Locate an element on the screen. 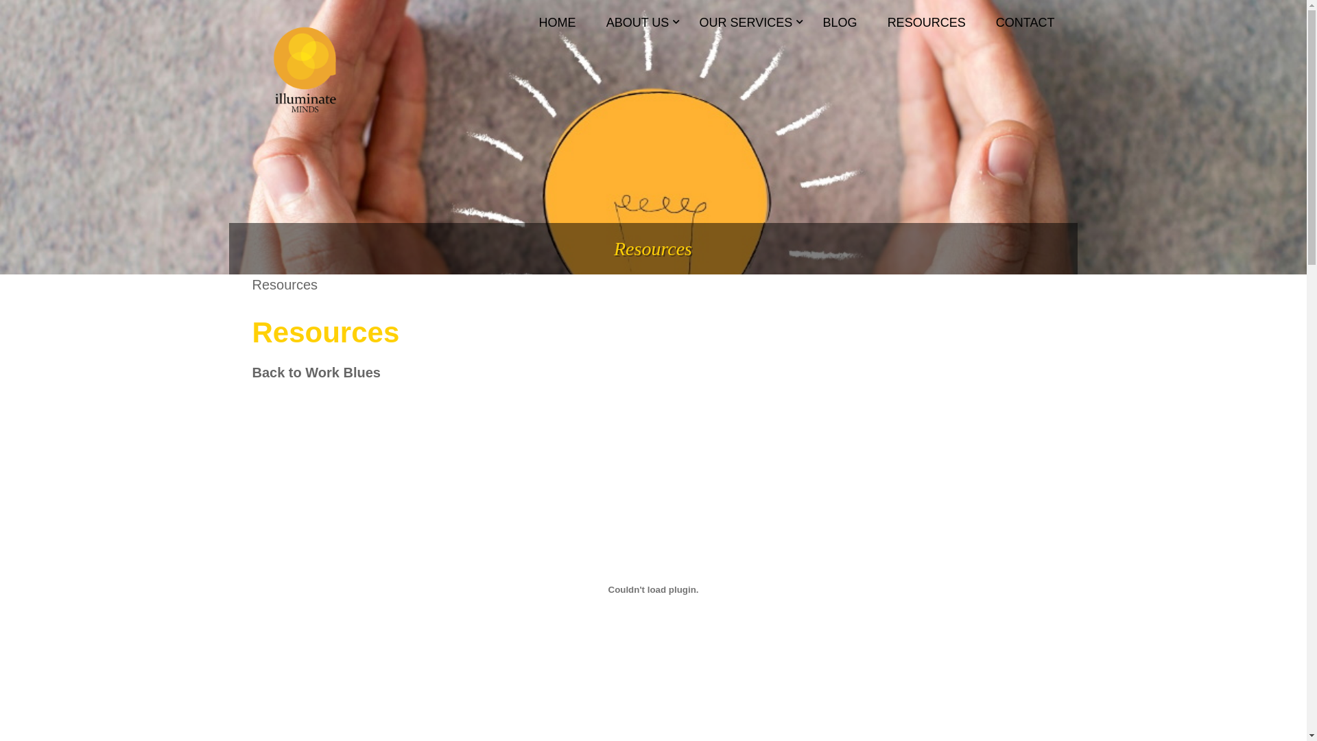 This screenshot has height=741, width=1317. HOME is located at coordinates (558, 29).